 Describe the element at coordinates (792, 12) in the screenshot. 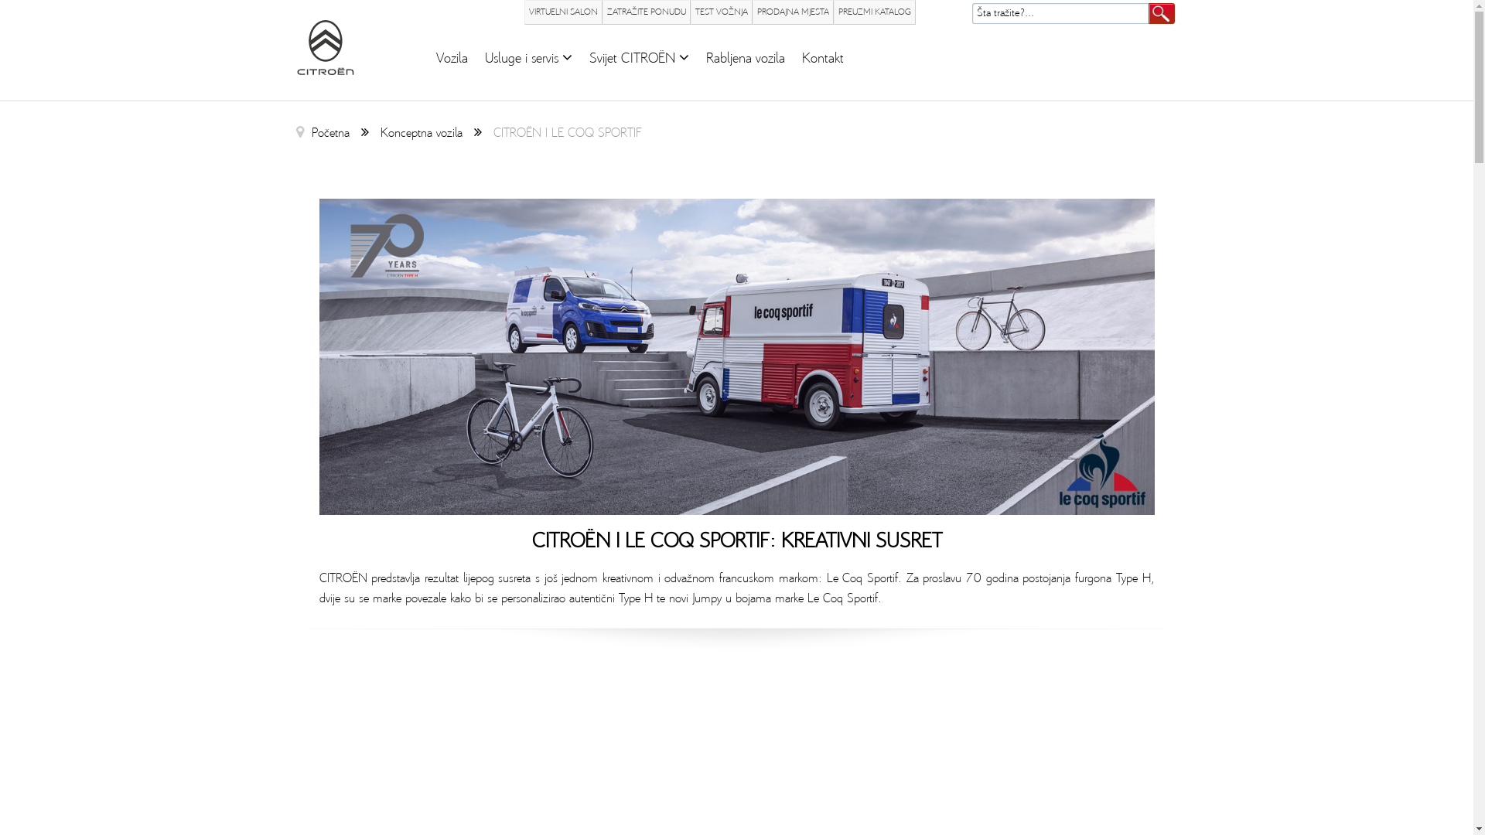

I see `PRODAJNA MJESTA` at that location.